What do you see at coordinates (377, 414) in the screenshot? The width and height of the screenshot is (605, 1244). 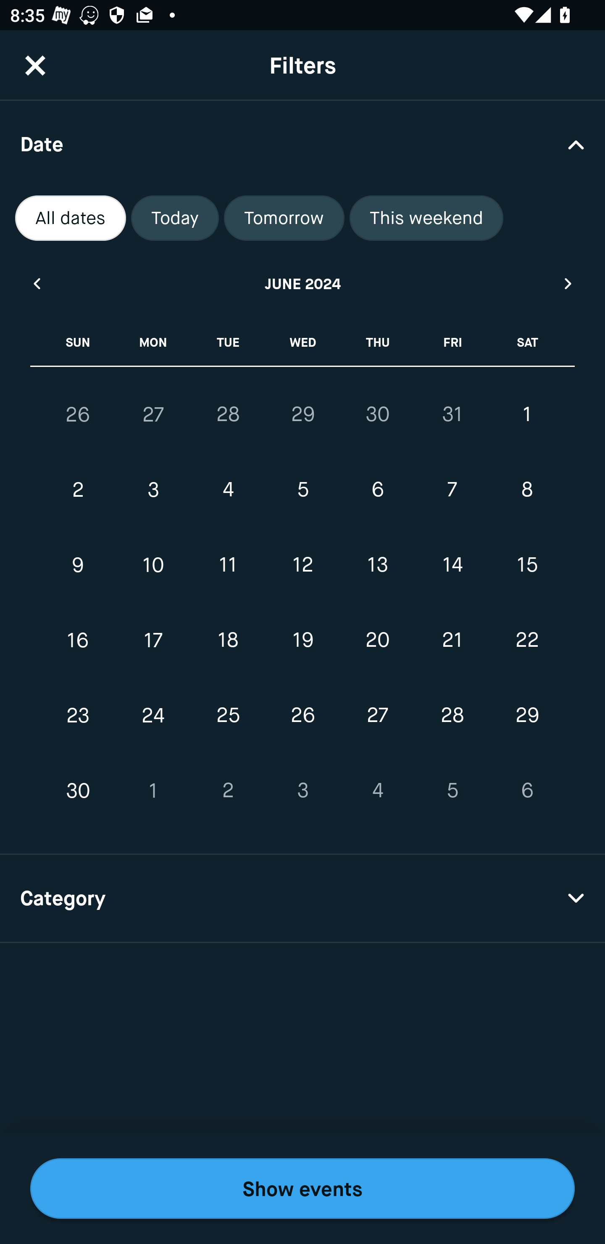 I see `30` at bounding box center [377, 414].